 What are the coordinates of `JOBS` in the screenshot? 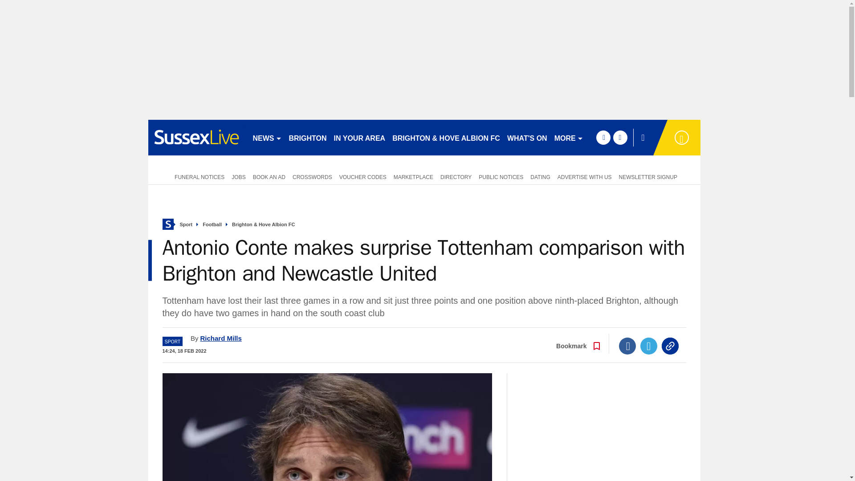 It's located at (238, 176).